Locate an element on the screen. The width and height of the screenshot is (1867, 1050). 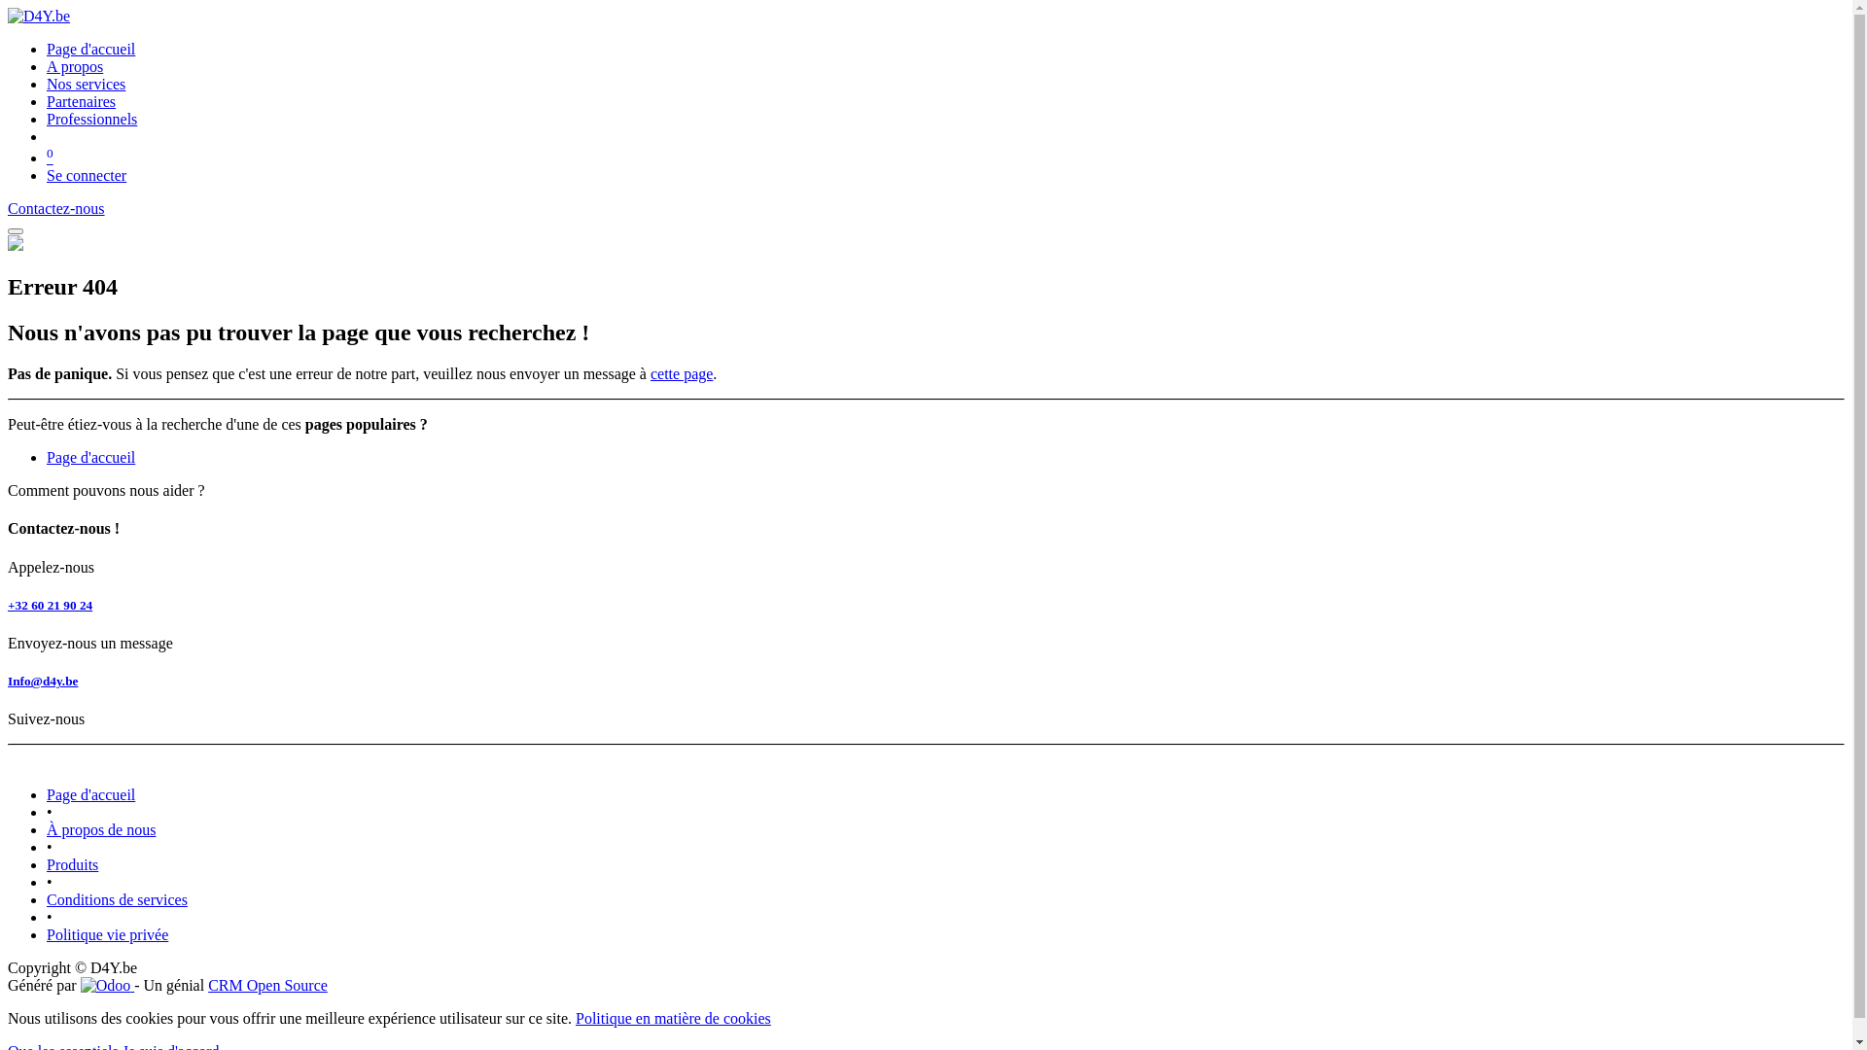
Page d'accueil is located at coordinates (91, 49).